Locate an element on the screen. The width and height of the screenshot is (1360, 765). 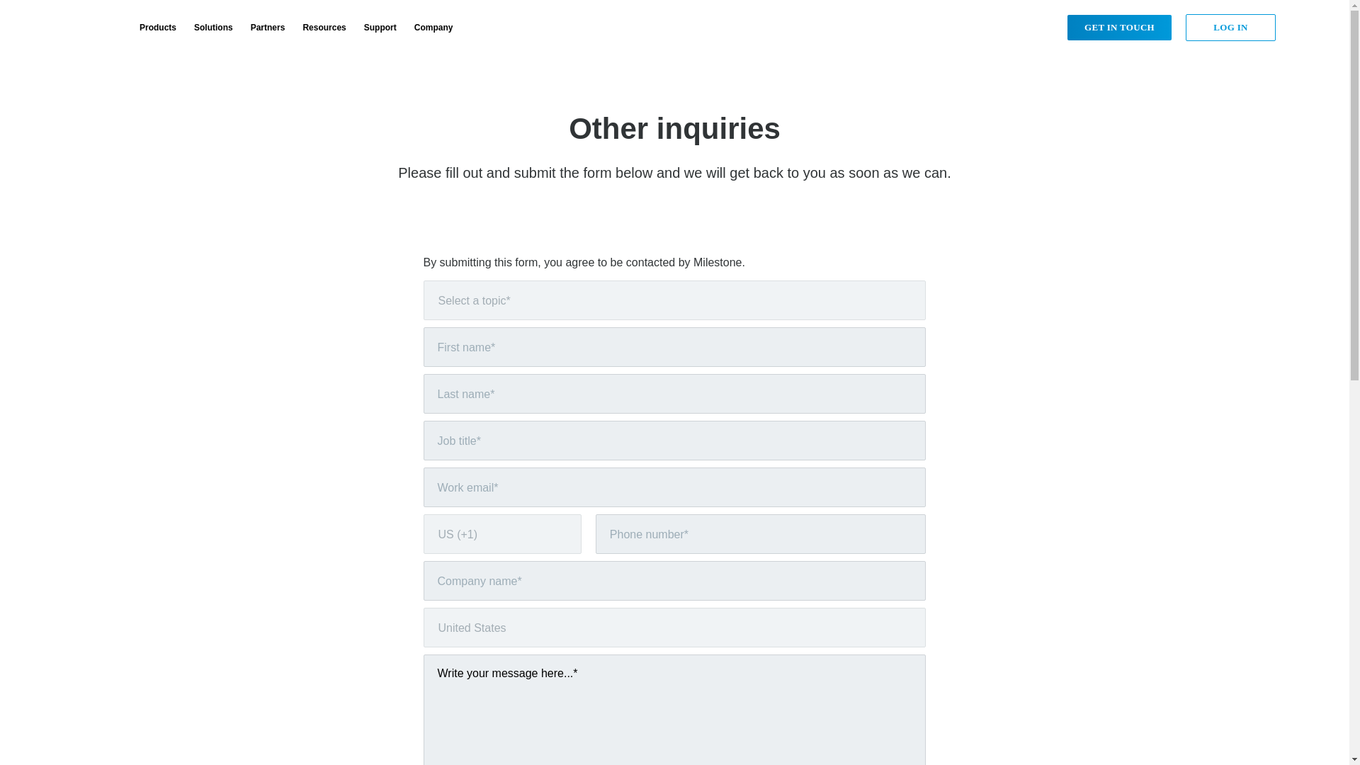
flat-icon is located at coordinates (564, 534).